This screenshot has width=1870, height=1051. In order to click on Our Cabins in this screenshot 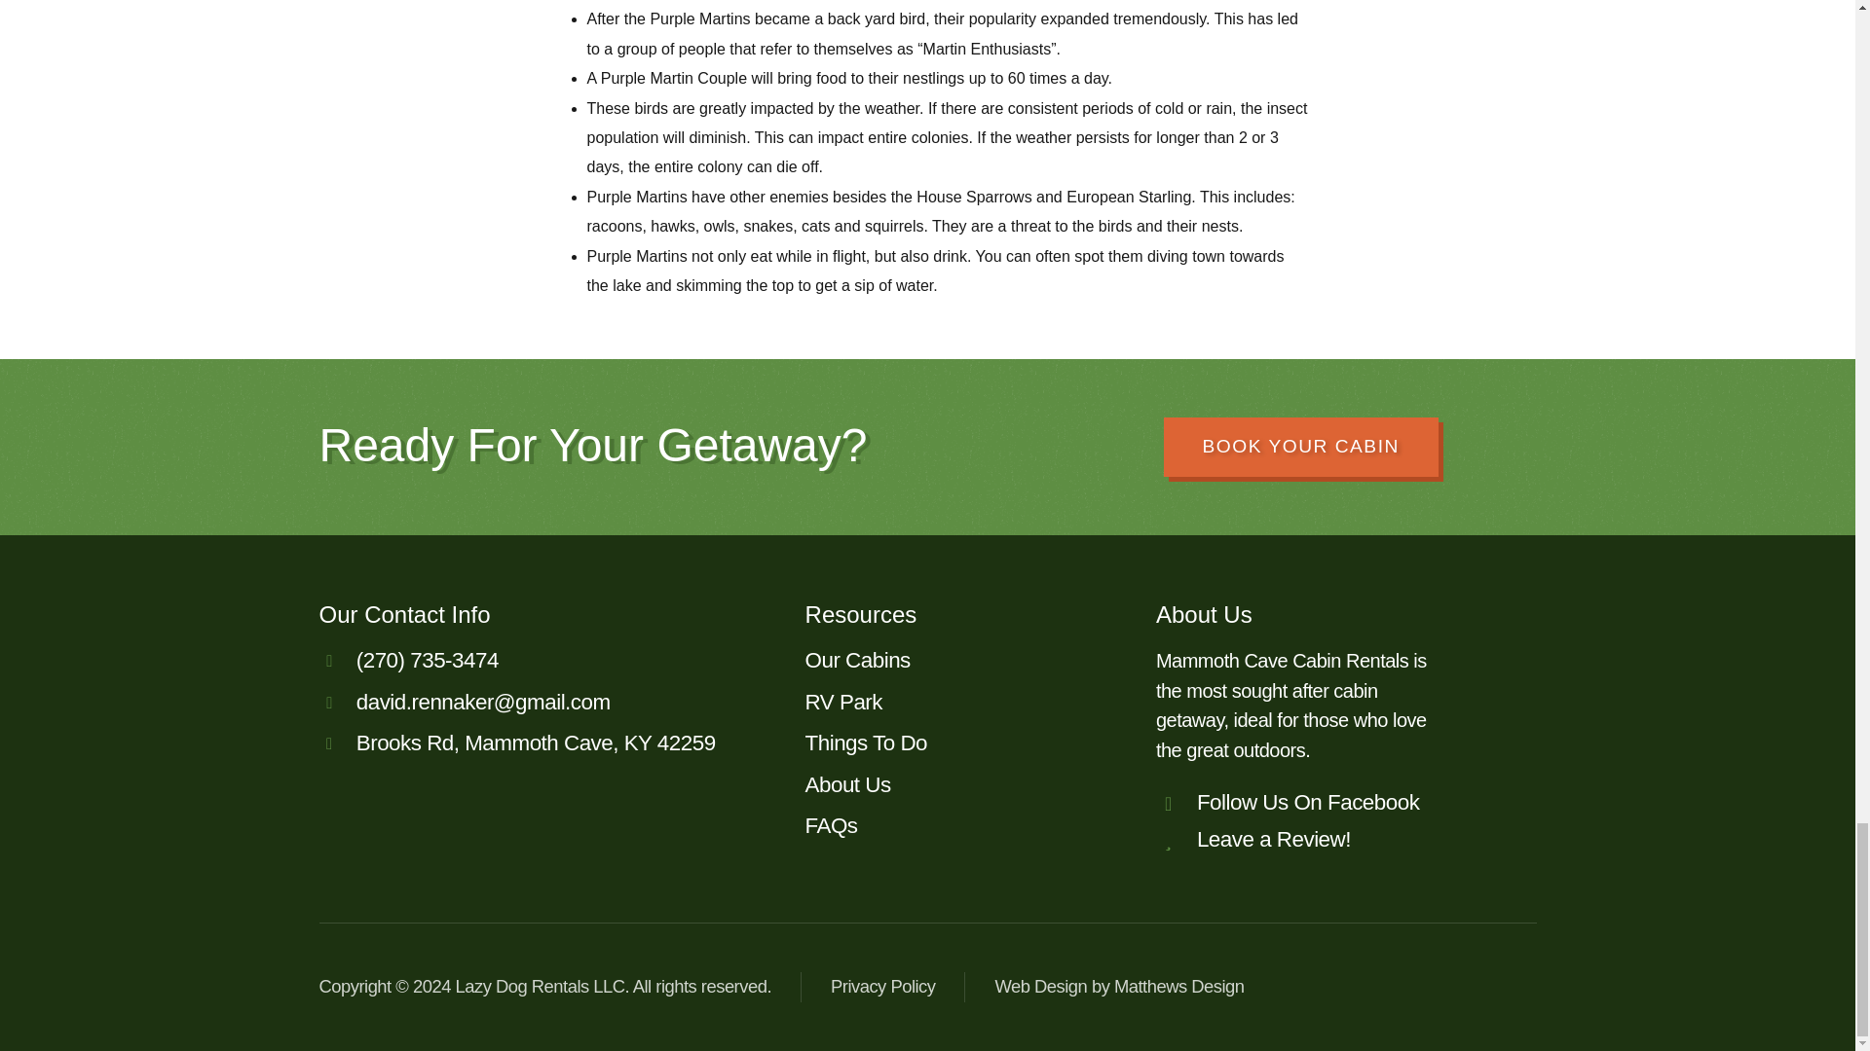, I will do `click(956, 661)`.